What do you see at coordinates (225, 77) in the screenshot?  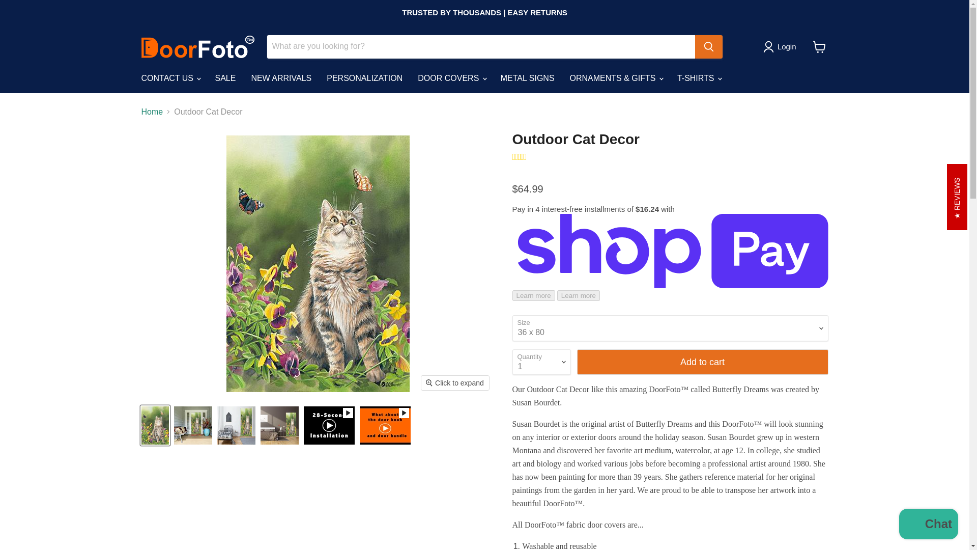 I see `SALE` at bounding box center [225, 77].